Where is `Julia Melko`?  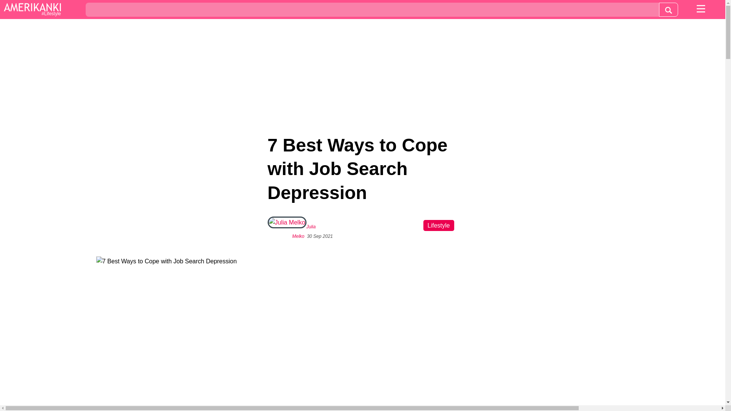 Julia Melko is located at coordinates (304, 231).